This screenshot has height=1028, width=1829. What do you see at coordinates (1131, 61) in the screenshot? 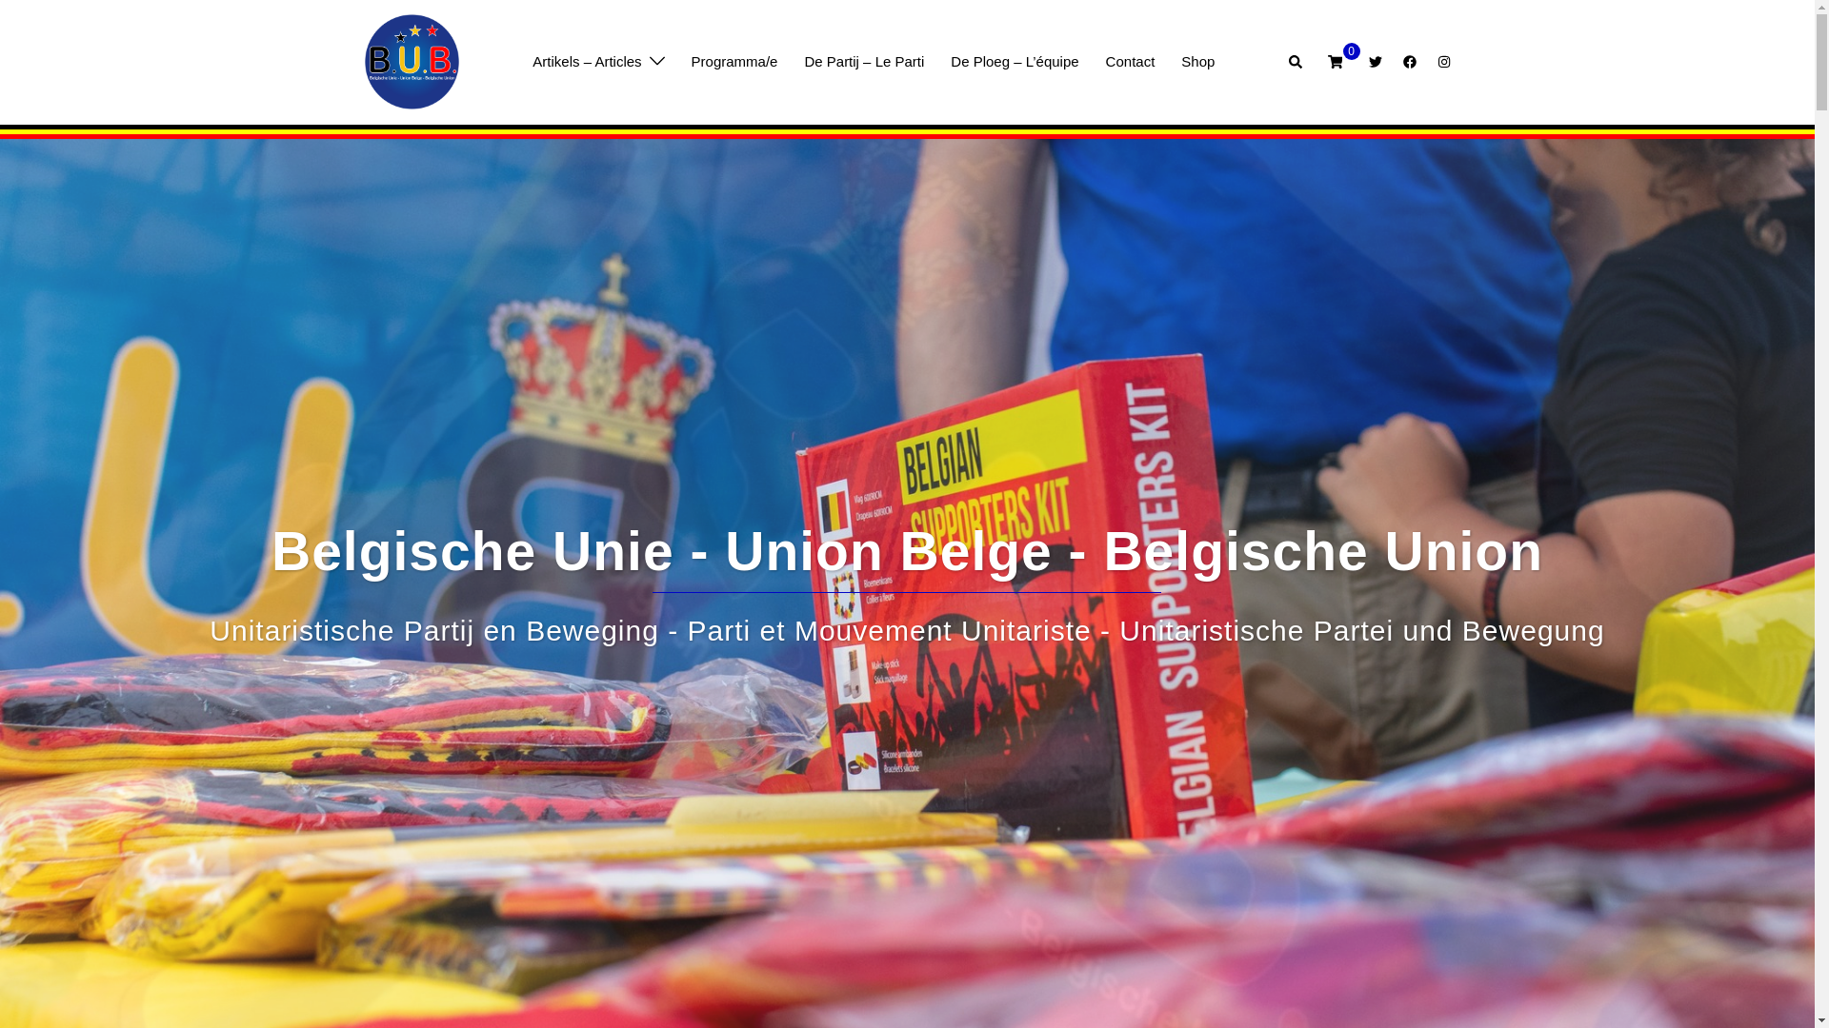
I see `Contact` at bounding box center [1131, 61].